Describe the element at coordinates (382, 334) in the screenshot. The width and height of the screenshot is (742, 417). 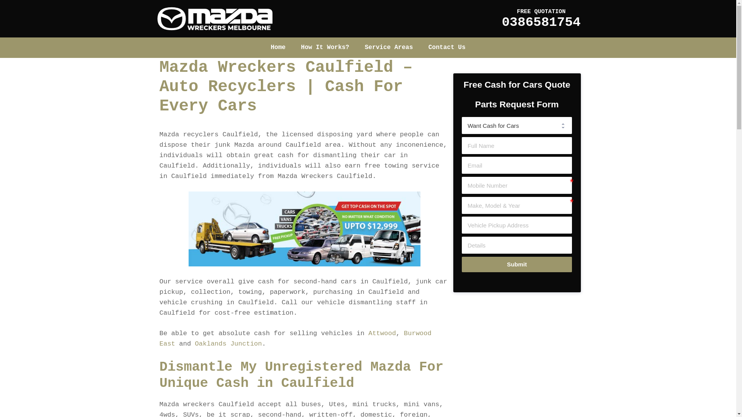
I see `Attwood` at that location.